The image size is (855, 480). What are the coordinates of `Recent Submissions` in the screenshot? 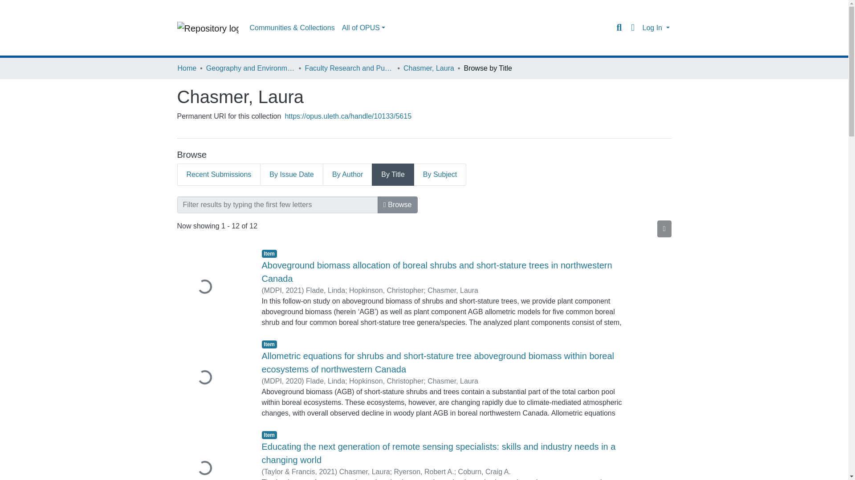 It's located at (219, 174).